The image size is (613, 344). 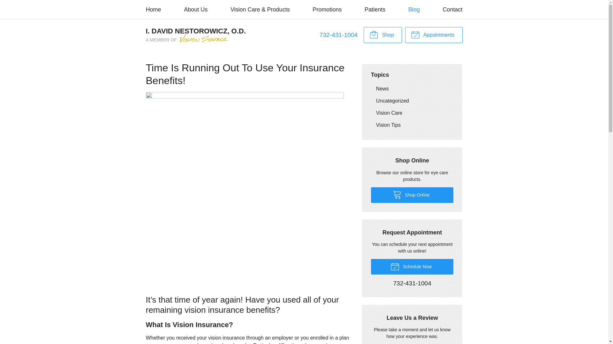 What do you see at coordinates (195, 35) in the screenshot?
I see `I. David Nestorowicz, O.D.` at bounding box center [195, 35].